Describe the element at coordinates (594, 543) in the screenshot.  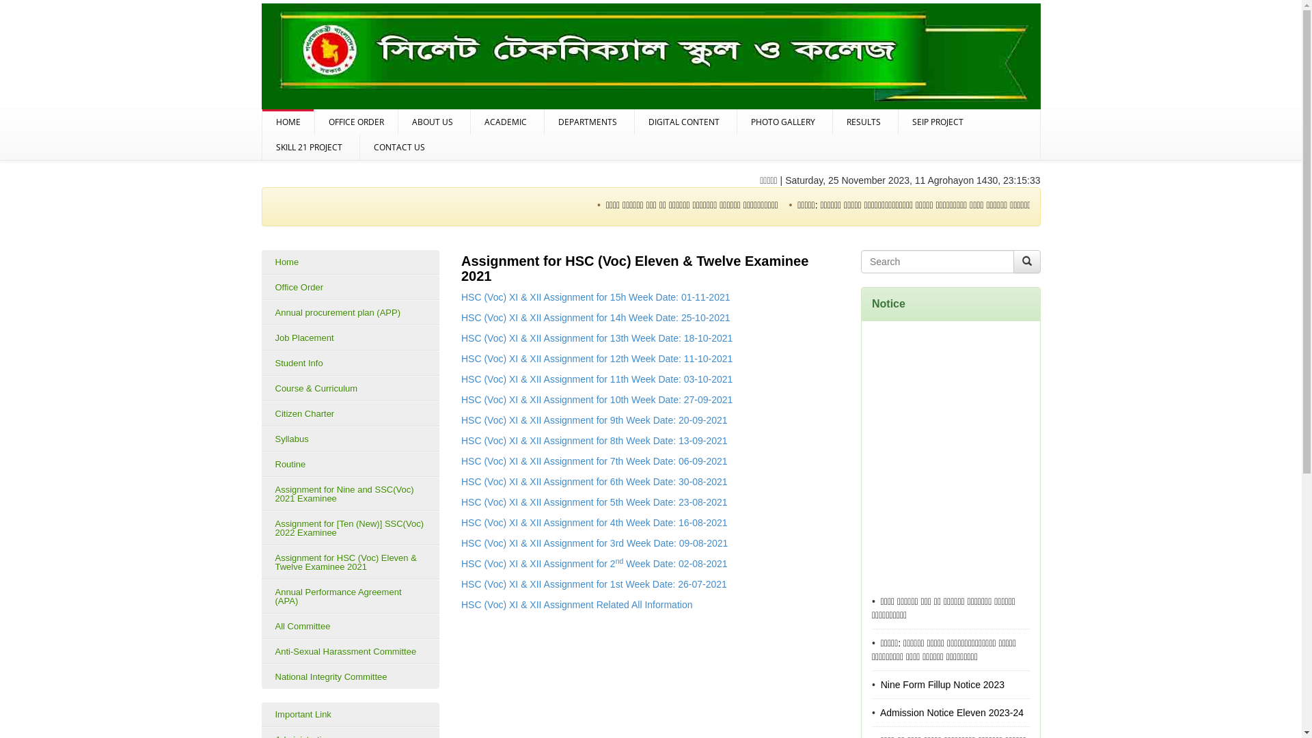
I see `HSC (Voc) XI & XII Assignment for 3rd Week Date: 09-08-2021` at that location.